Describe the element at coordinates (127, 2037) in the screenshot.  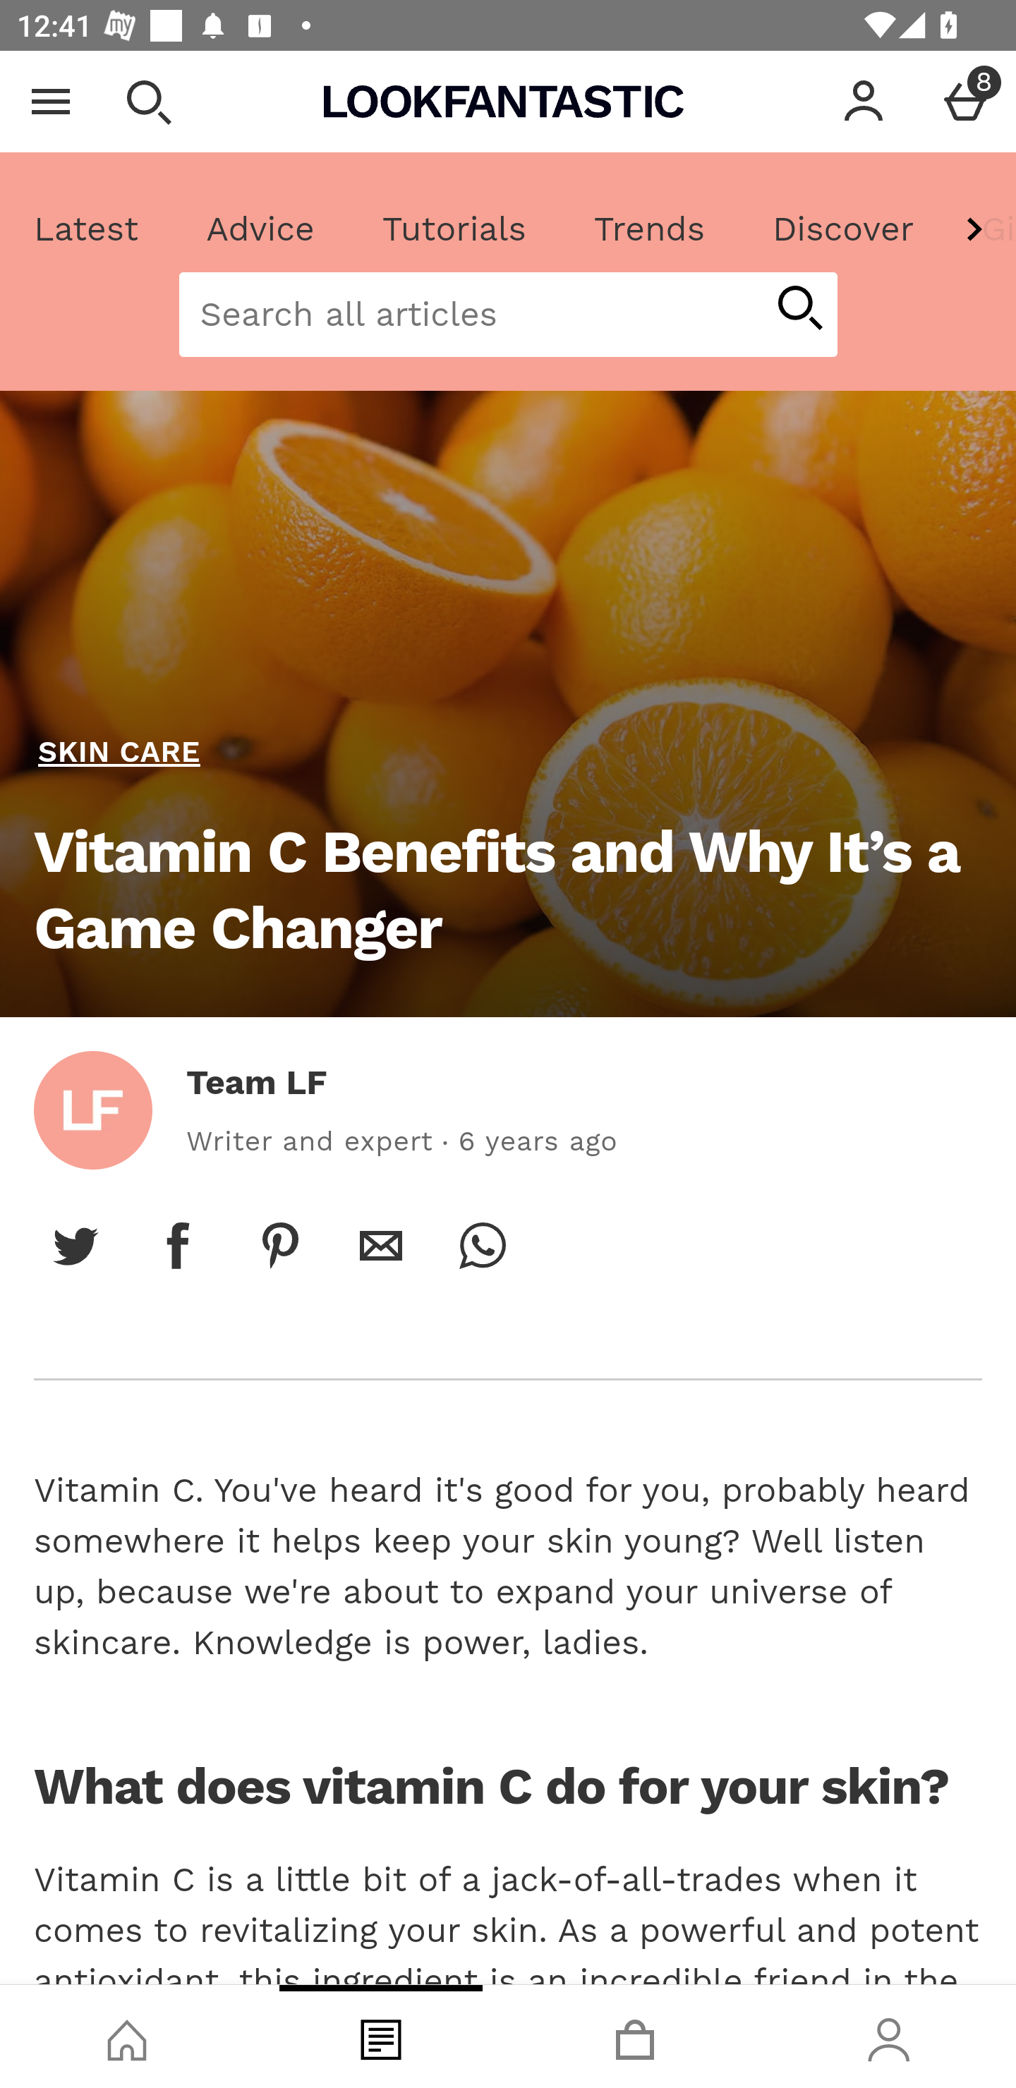
I see `Shop, tab, 1 of 4` at that location.